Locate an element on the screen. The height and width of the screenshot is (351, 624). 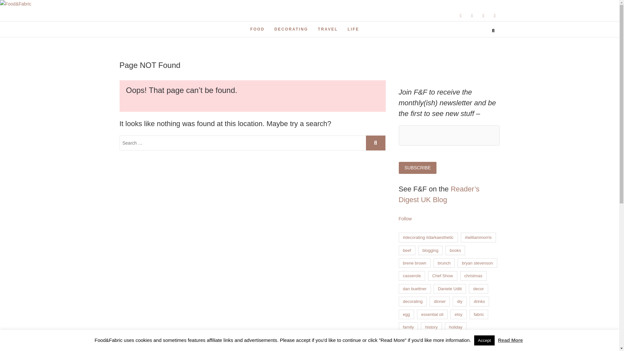
DECORATING is located at coordinates (291, 29).